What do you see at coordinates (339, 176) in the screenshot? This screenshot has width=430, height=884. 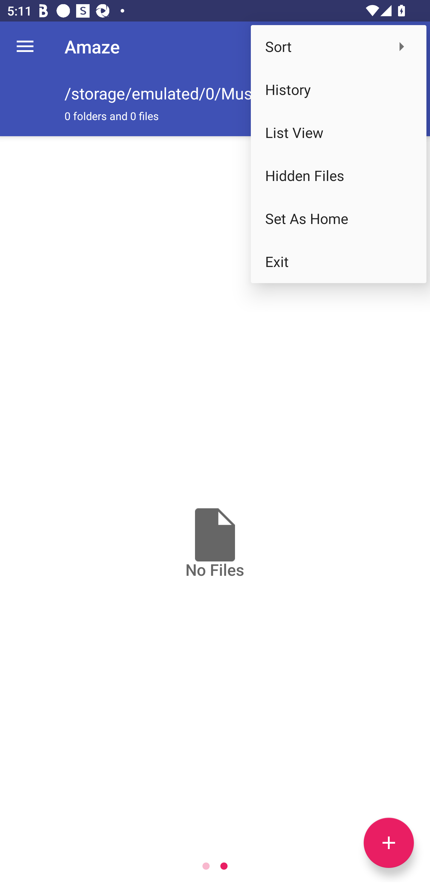 I see `Hidden Files` at bounding box center [339, 176].